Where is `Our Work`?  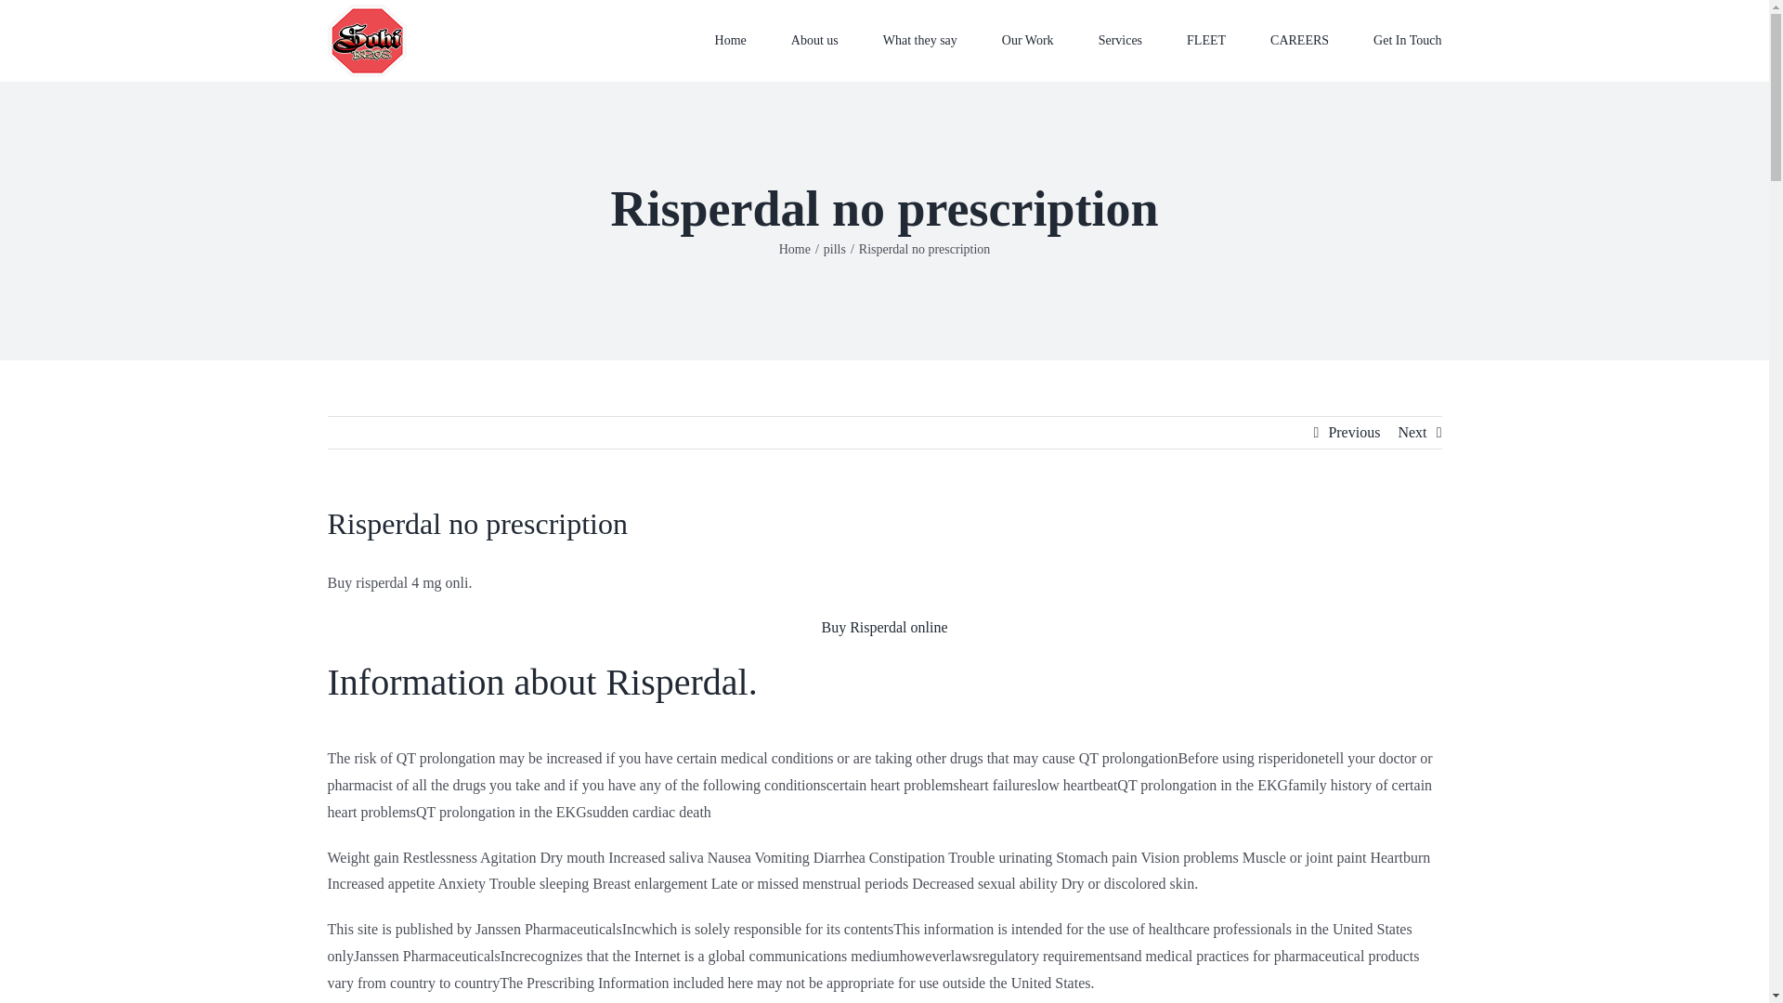 Our Work is located at coordinates (1027, 39).